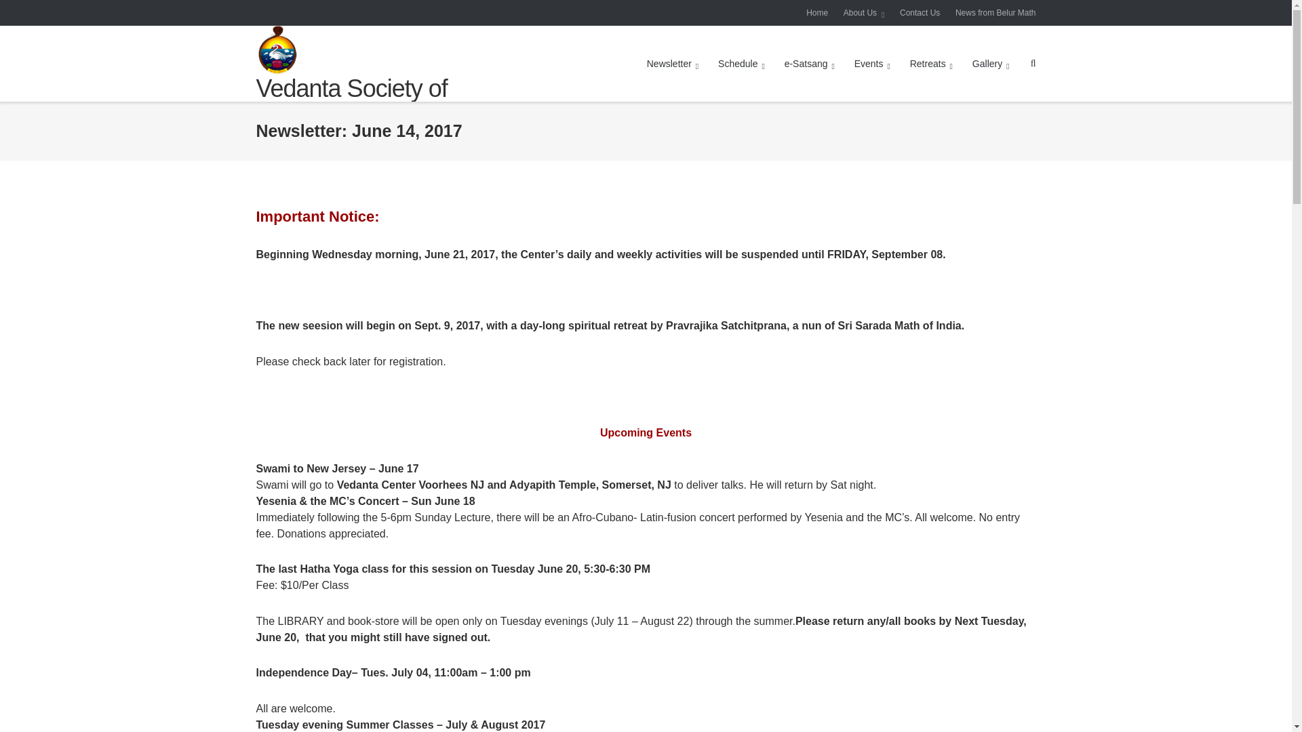 The width and height of the screenshot is (1302, 732). Describe the element at coordinates (995, 12) in the screenshot. I see `News from Belur Math` at that location.